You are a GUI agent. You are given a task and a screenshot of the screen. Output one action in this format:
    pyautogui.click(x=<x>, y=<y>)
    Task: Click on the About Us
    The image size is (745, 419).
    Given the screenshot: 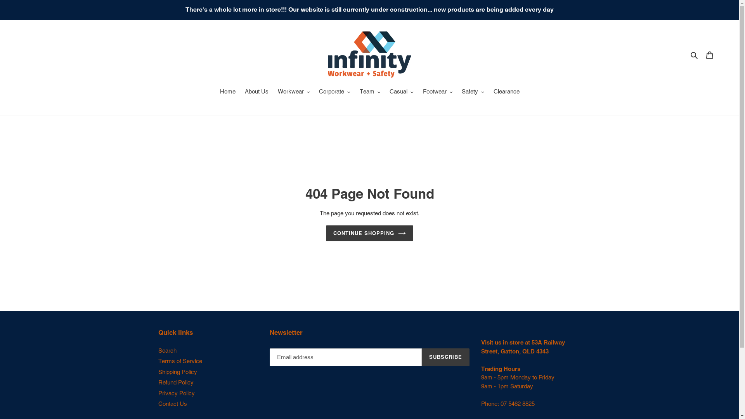 What is the action you would take?
    pyautogui.click(x=256, y=92)
    